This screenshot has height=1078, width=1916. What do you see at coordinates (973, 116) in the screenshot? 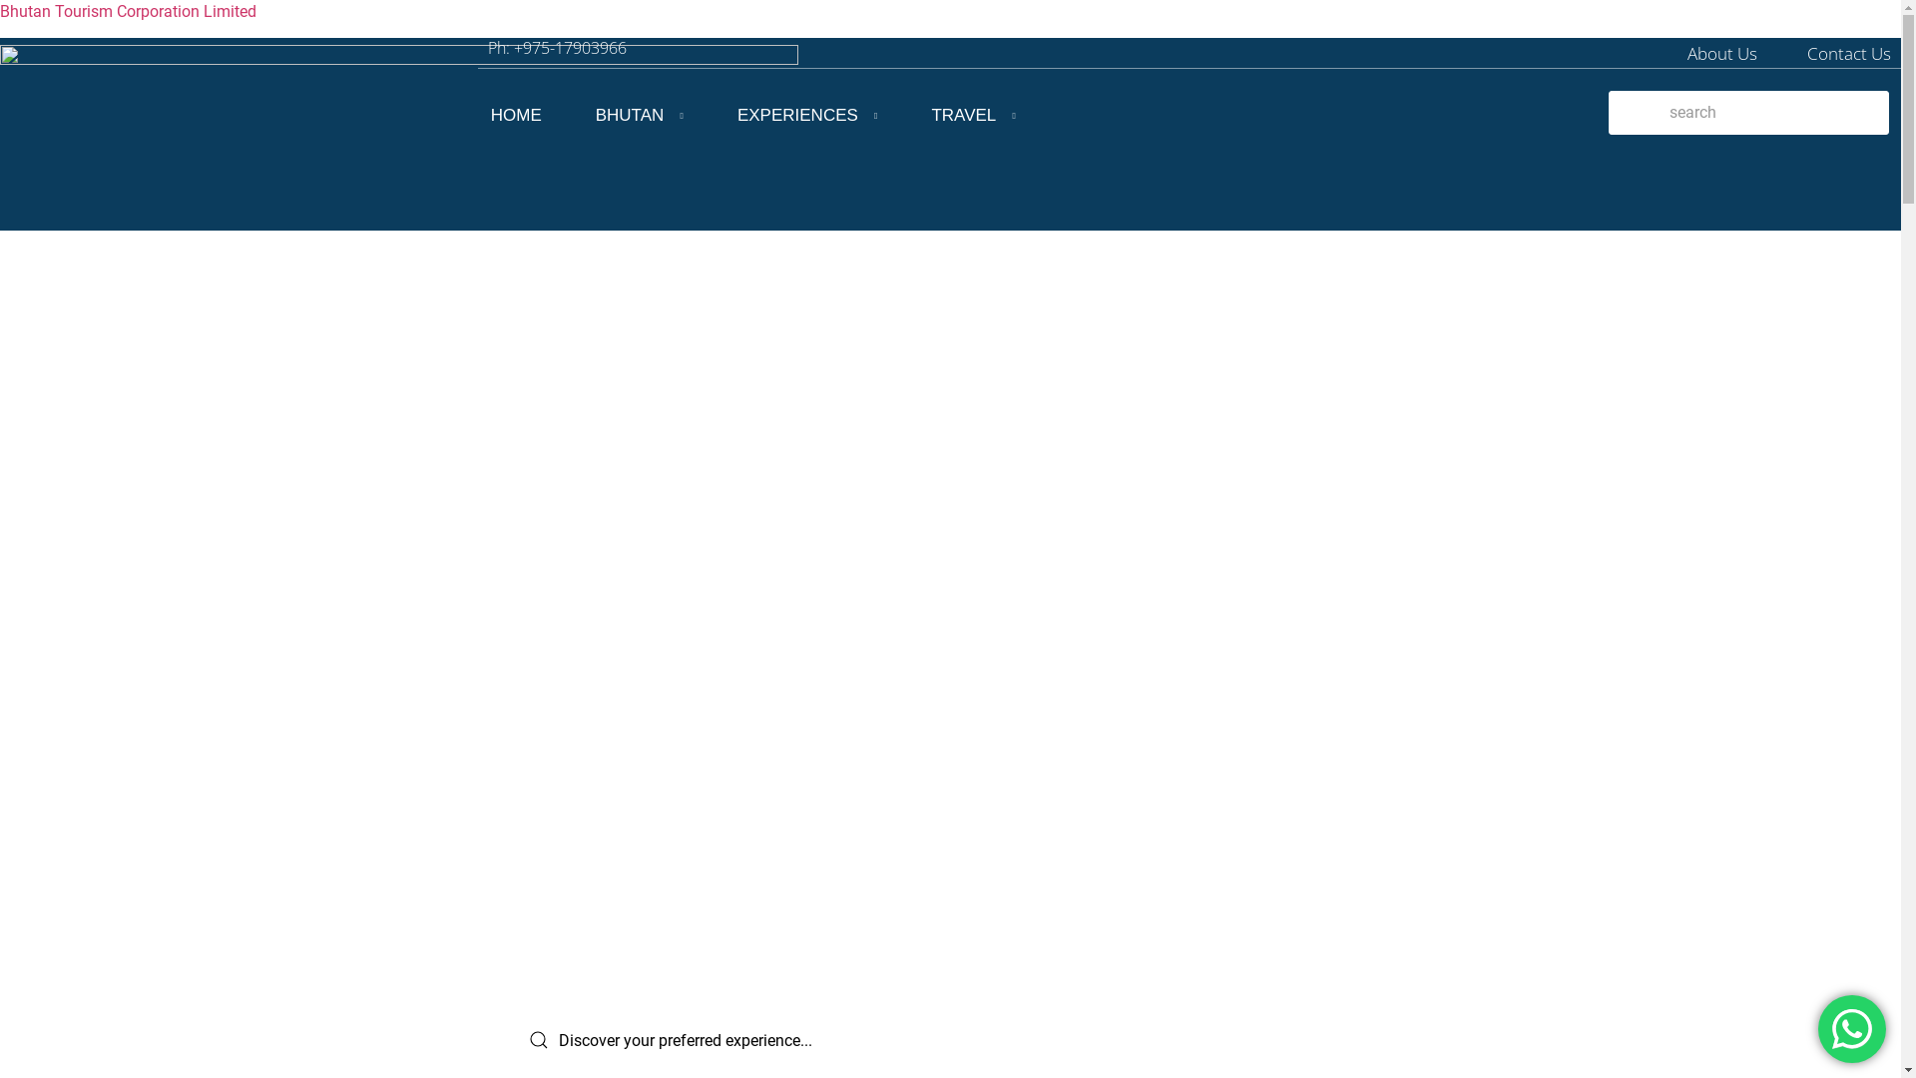
I see `TRAVEL` at bounding box center [973, 116].